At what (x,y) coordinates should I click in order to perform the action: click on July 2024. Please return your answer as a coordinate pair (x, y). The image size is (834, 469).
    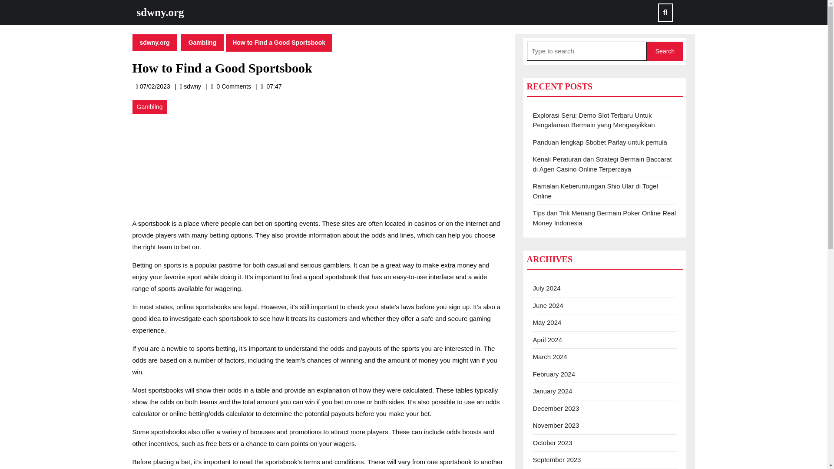
    Looking at the image, I should click on (546, 287).